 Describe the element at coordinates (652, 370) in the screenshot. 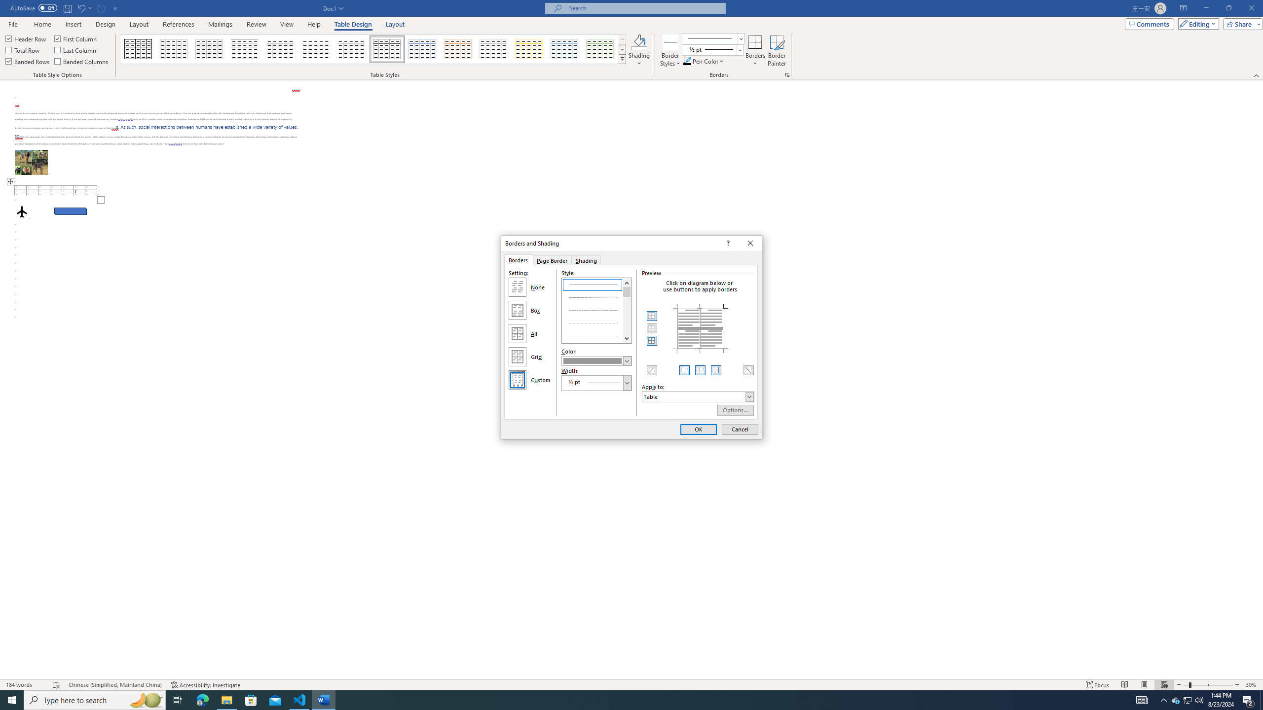

I see `Diagonal Up Border` at that location.